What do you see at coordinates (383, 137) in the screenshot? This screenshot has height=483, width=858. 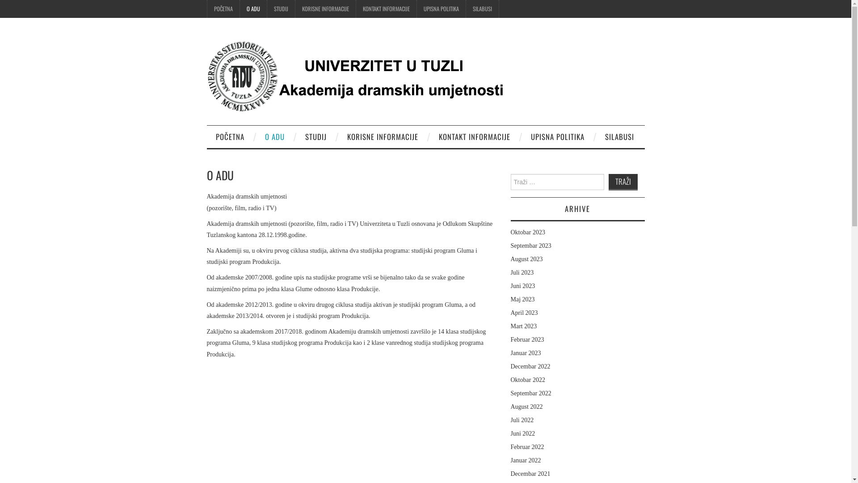 I see `KORISNE INFORMACIJE` at bounding box center [383, 137].